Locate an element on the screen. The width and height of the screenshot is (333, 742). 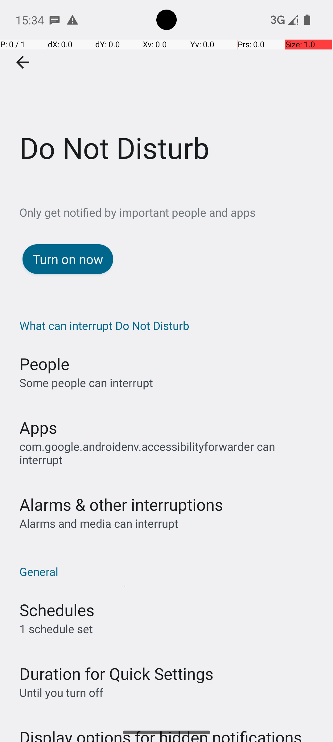
What can interrupt Do Not Disturb is located at coordinates (170, 325).